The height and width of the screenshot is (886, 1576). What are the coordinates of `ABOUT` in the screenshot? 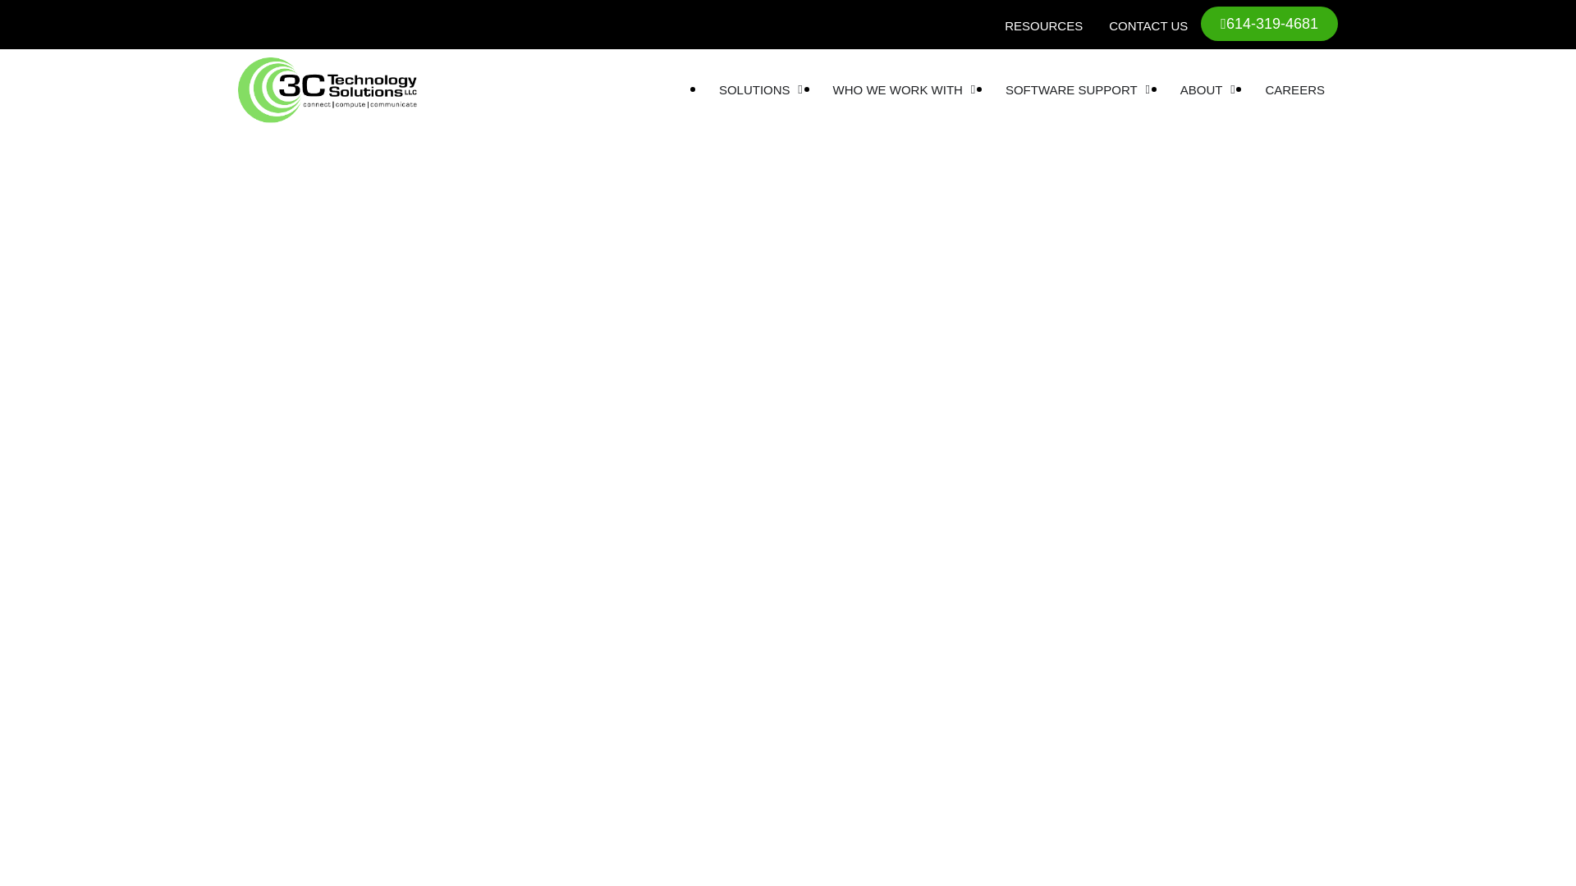 It's located at (1202, 90).